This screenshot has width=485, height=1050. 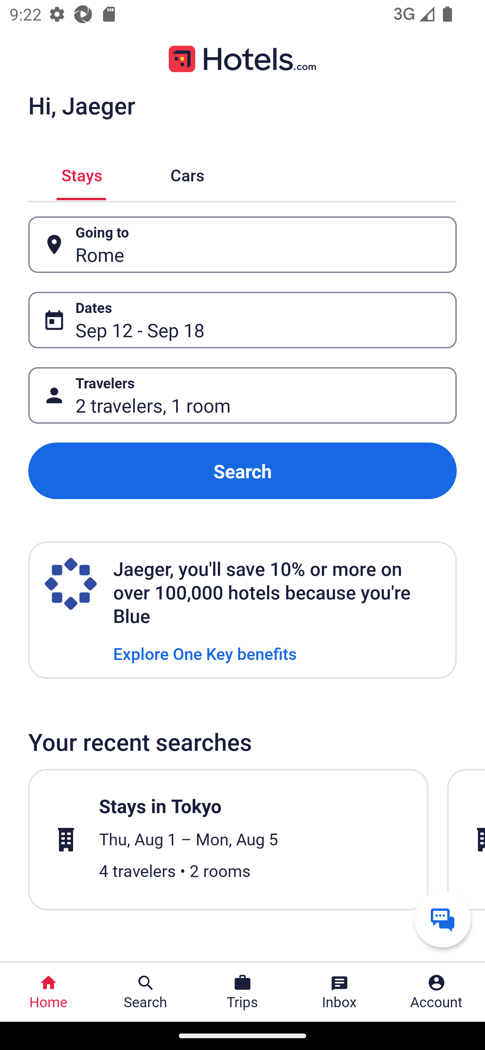 What do you see at coordinates (243, 992) in the screenshot?
I see `Trips Trips Button` at bounding box center [243, 992].